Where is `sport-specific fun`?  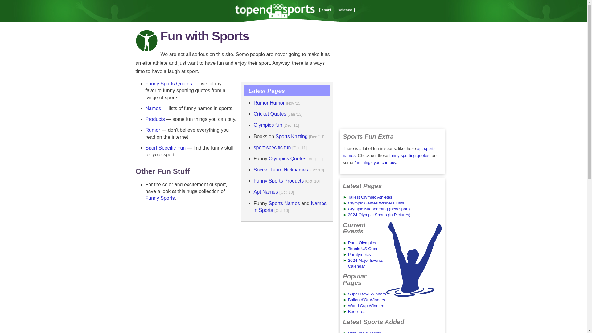 sport-specific fun is located at coordinates (272, 147).